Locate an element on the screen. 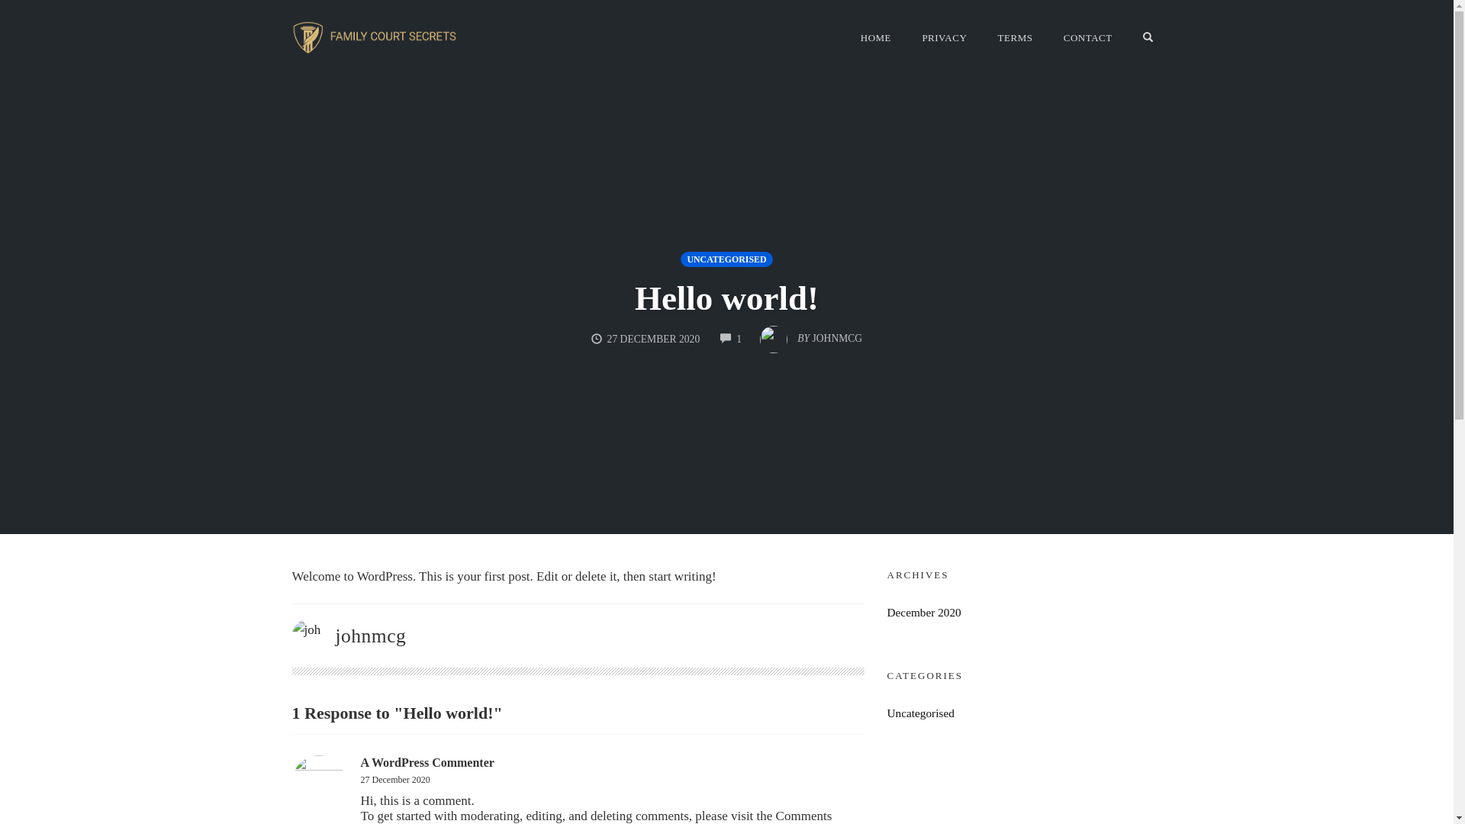  Family Court Secrets is located at coordinates (375, 37).